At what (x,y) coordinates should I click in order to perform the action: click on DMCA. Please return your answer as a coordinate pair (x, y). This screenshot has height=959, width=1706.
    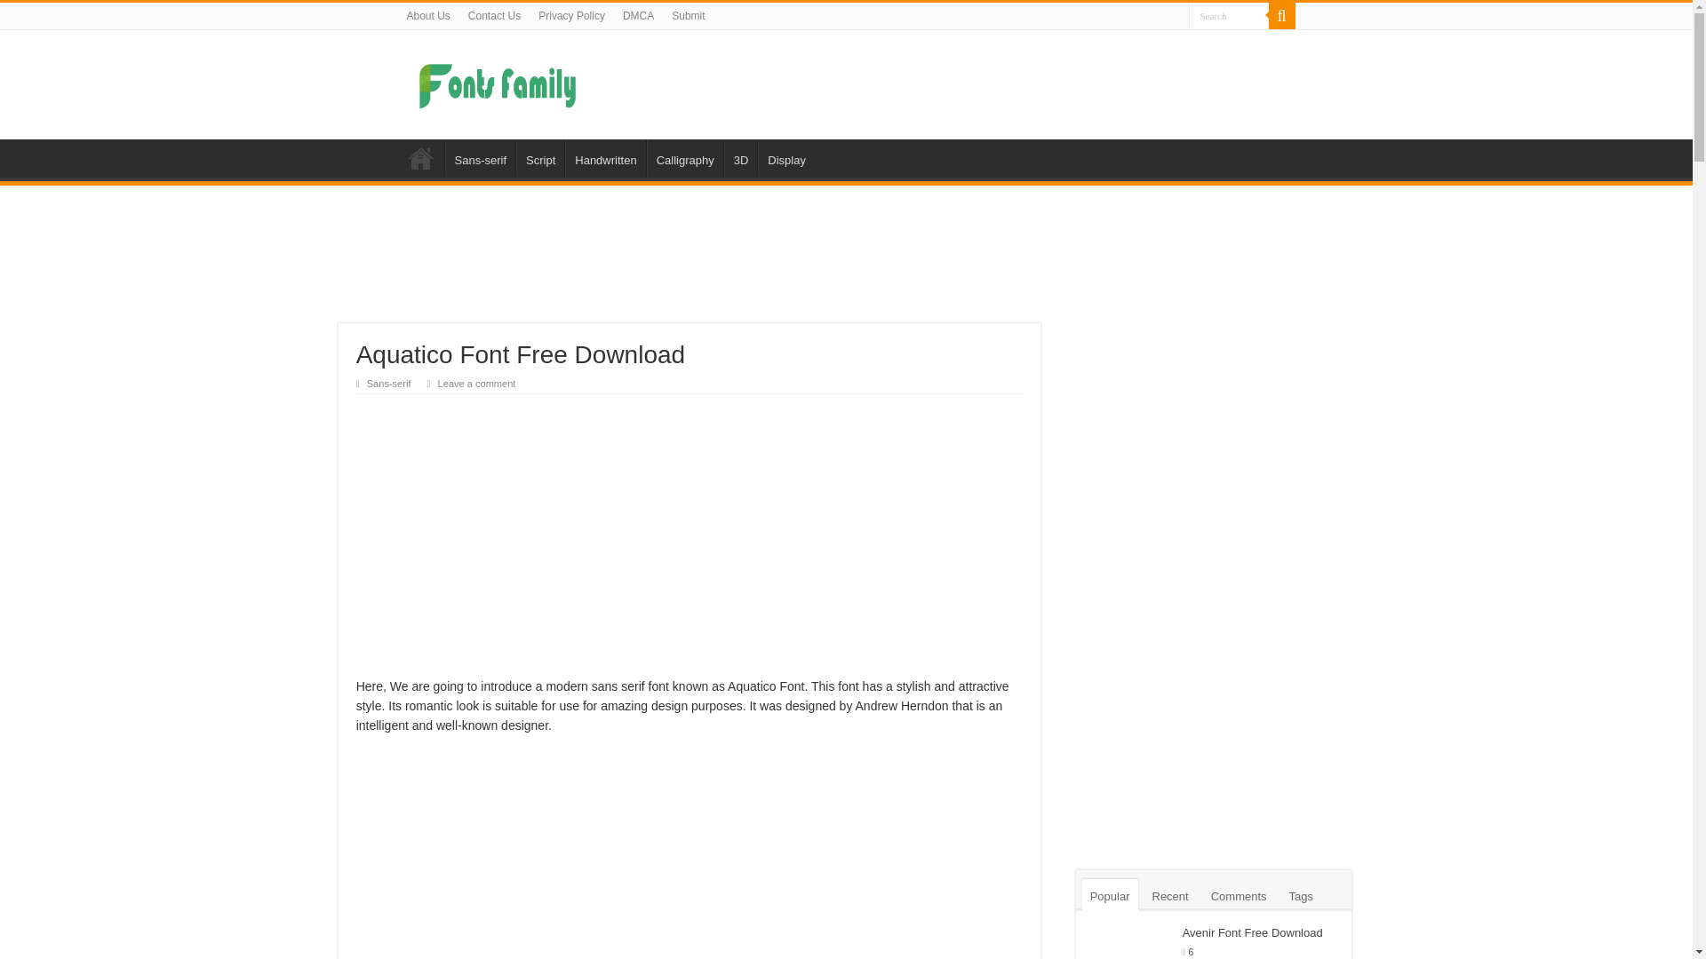
    Looking at the image, I should click on (638, 16).